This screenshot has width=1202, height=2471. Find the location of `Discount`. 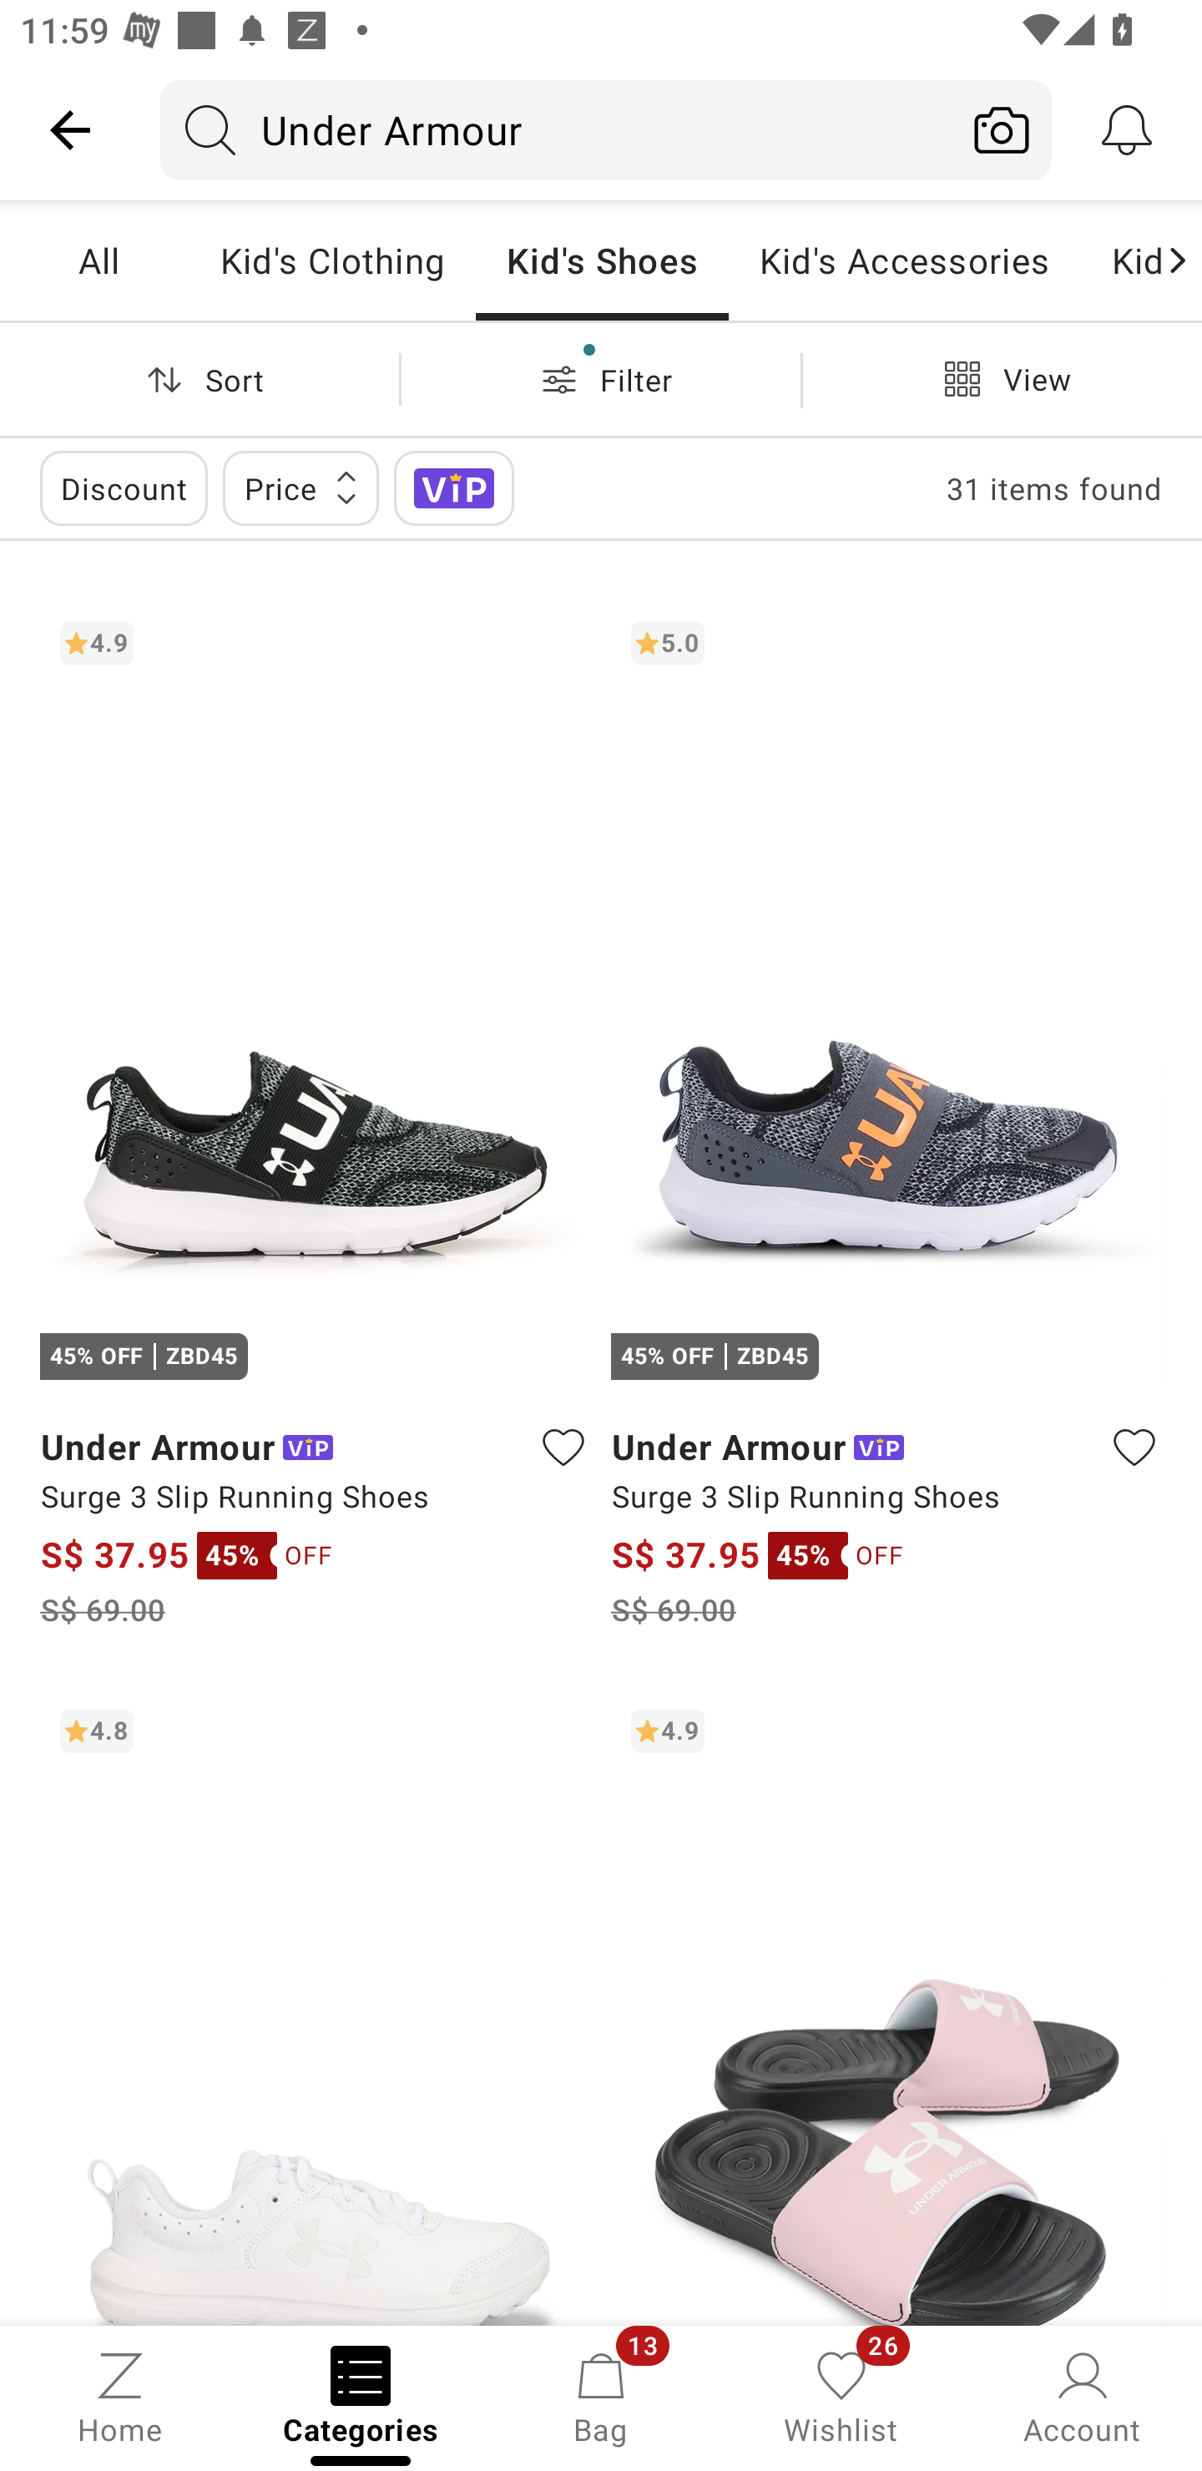

Discount is located at coordinates (124, 488).